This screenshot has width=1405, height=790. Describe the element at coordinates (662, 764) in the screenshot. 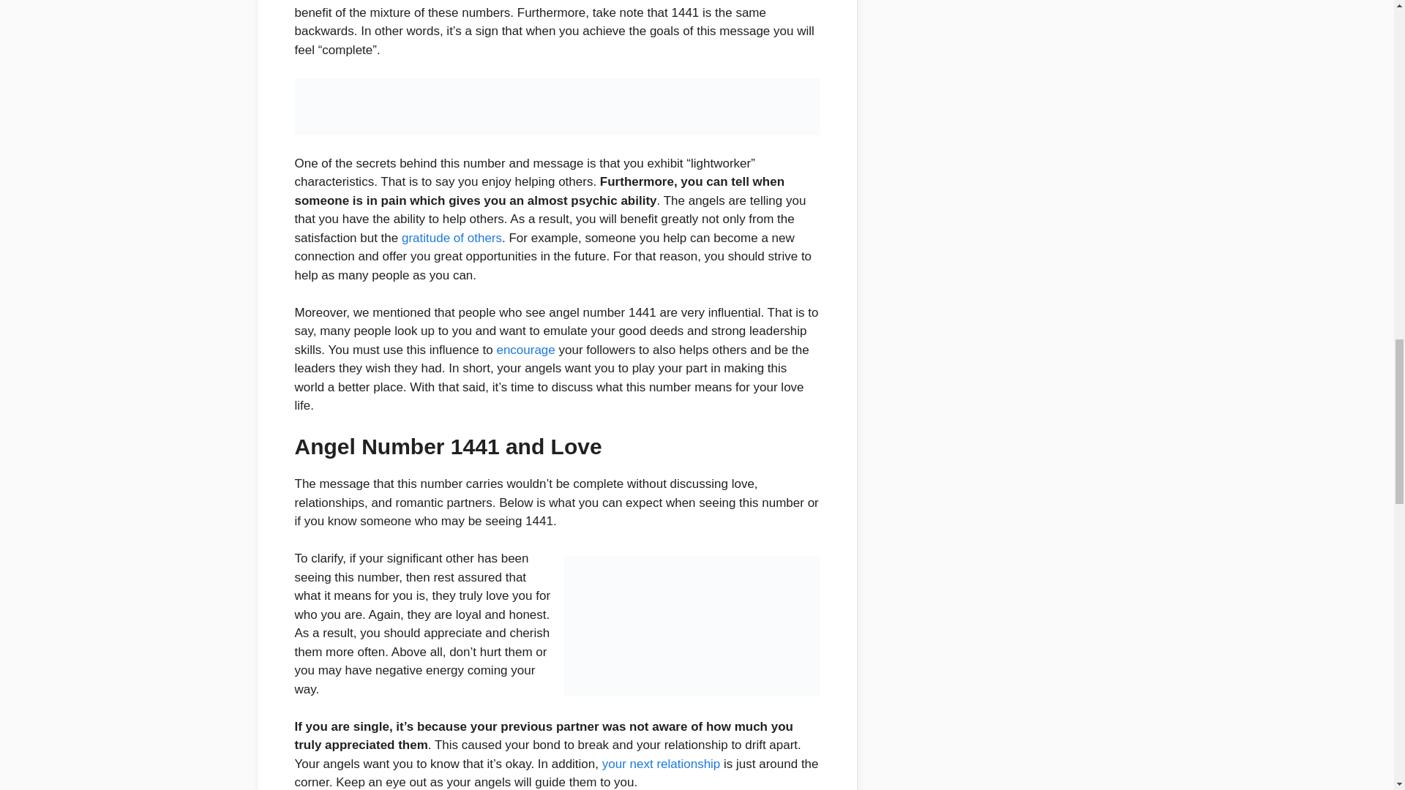

I see `your next relationship` at that location.